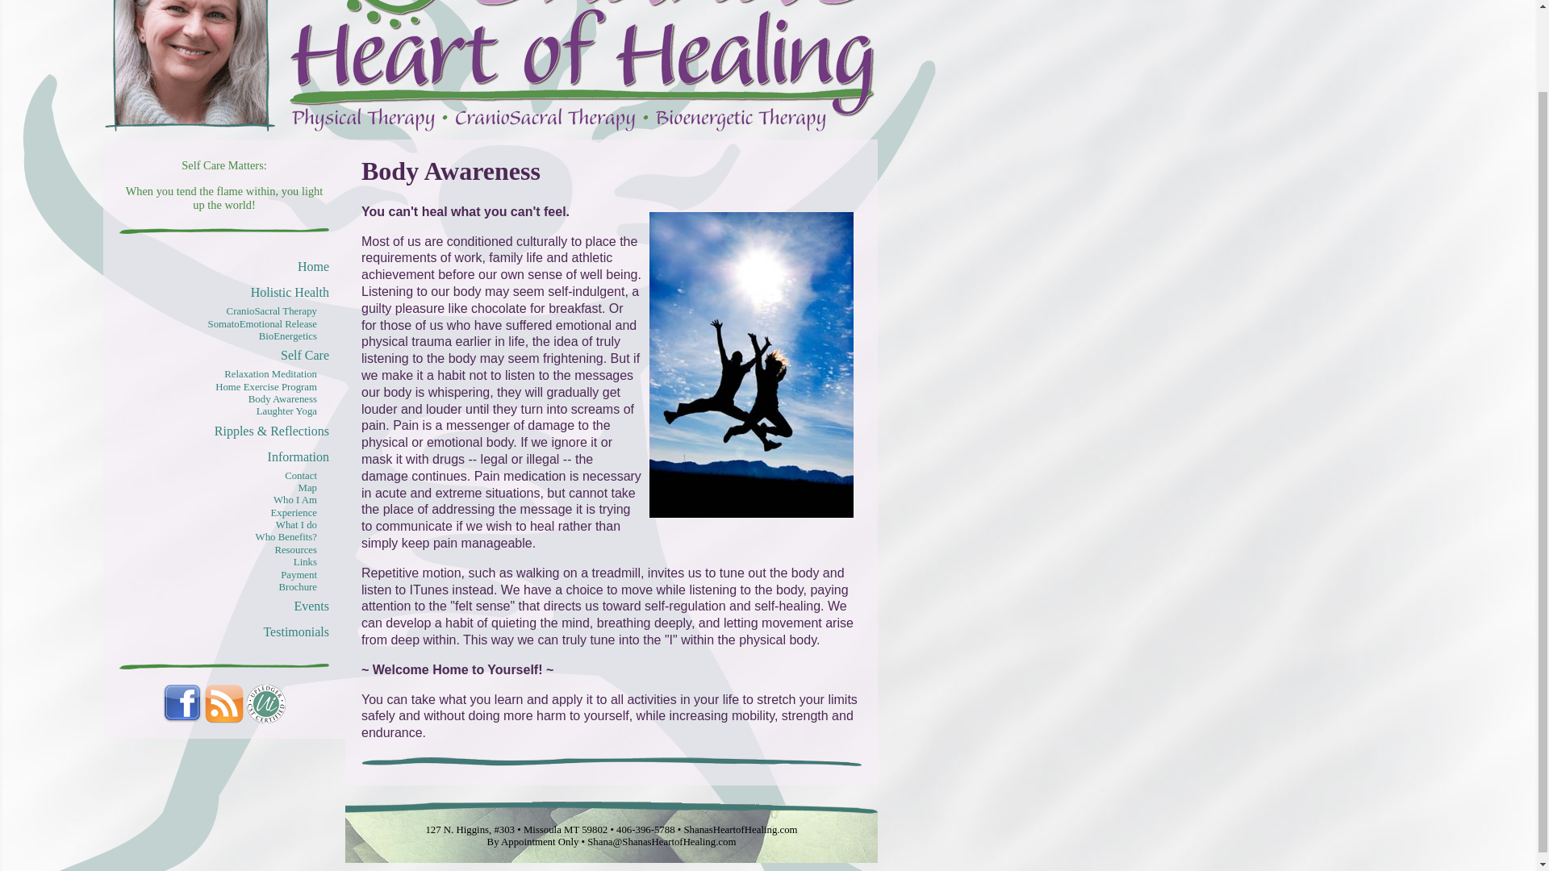 The width and height of the screenshot is (1549, 871). What do you see at coordinates (295, 500) in the screenshot?
I see `Who I Am` at bounding box center [295, 500].